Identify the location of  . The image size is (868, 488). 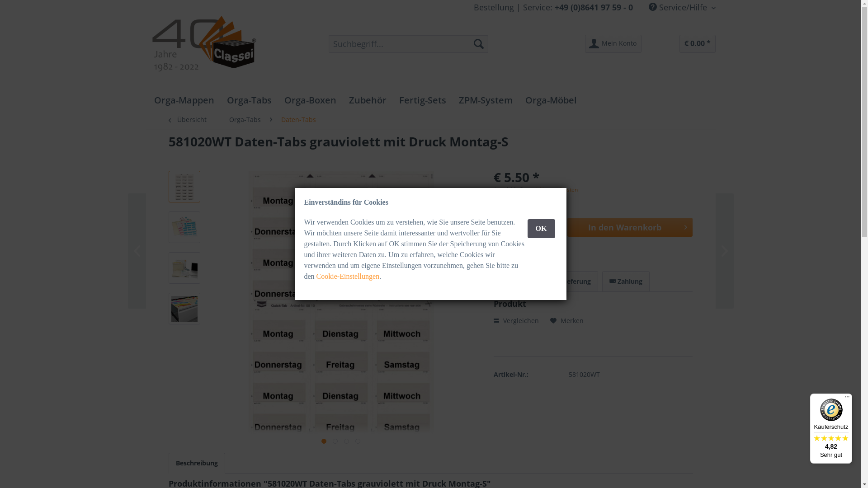
(346, 441).